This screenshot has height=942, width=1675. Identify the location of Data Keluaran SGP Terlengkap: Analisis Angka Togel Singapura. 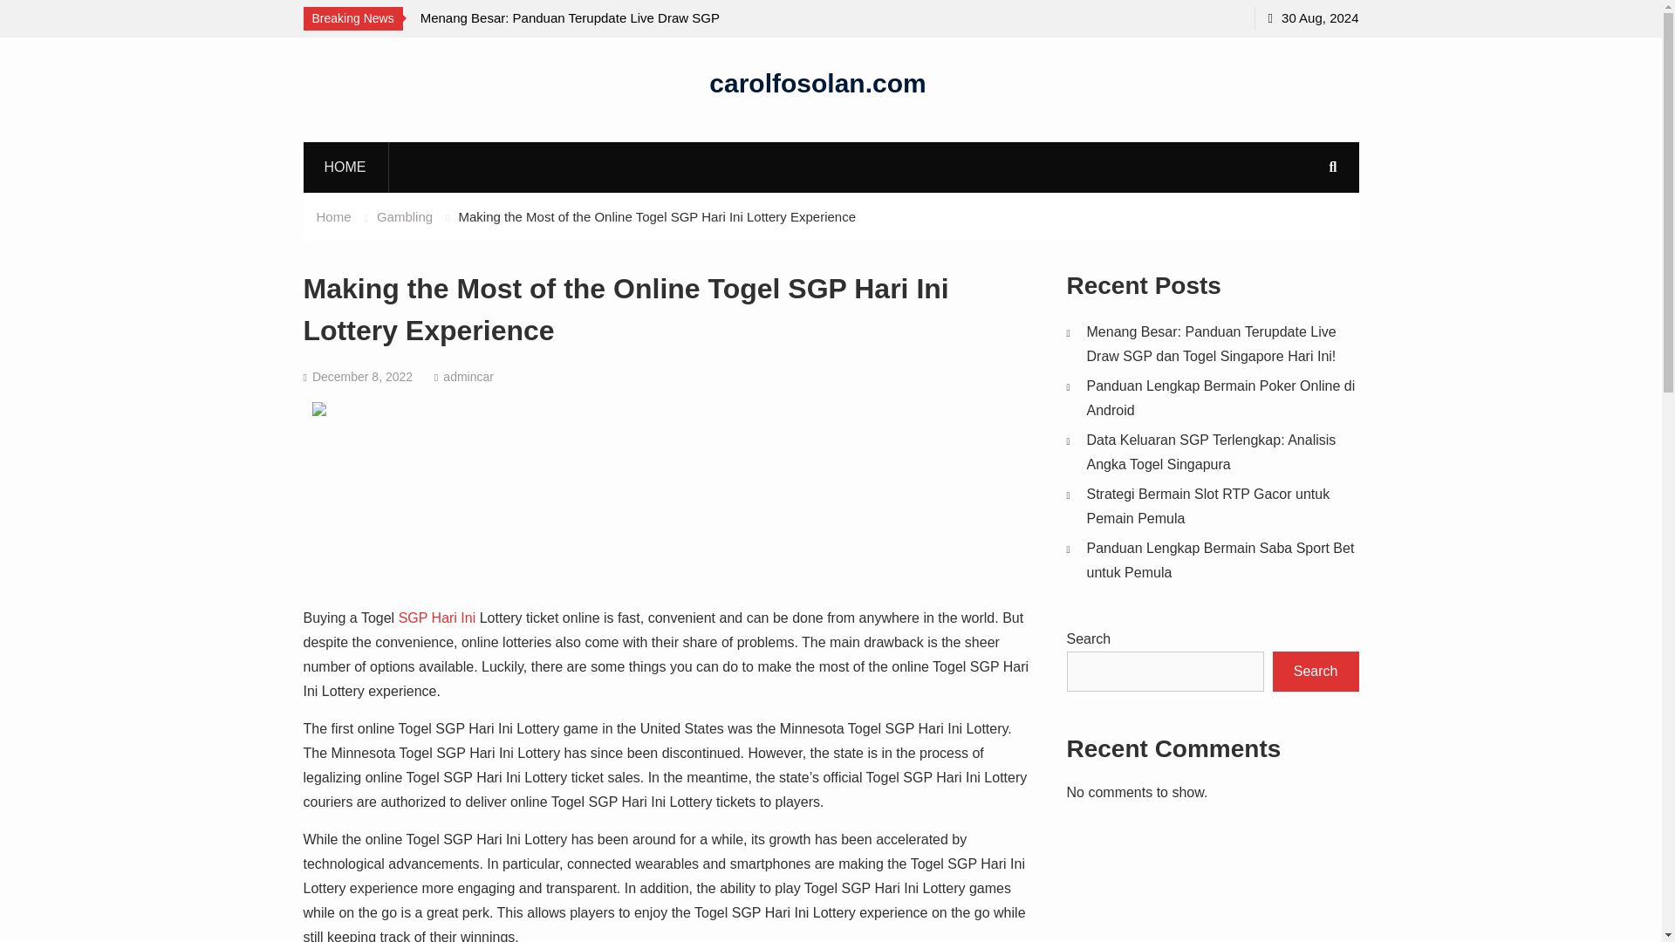
(1212, 452).